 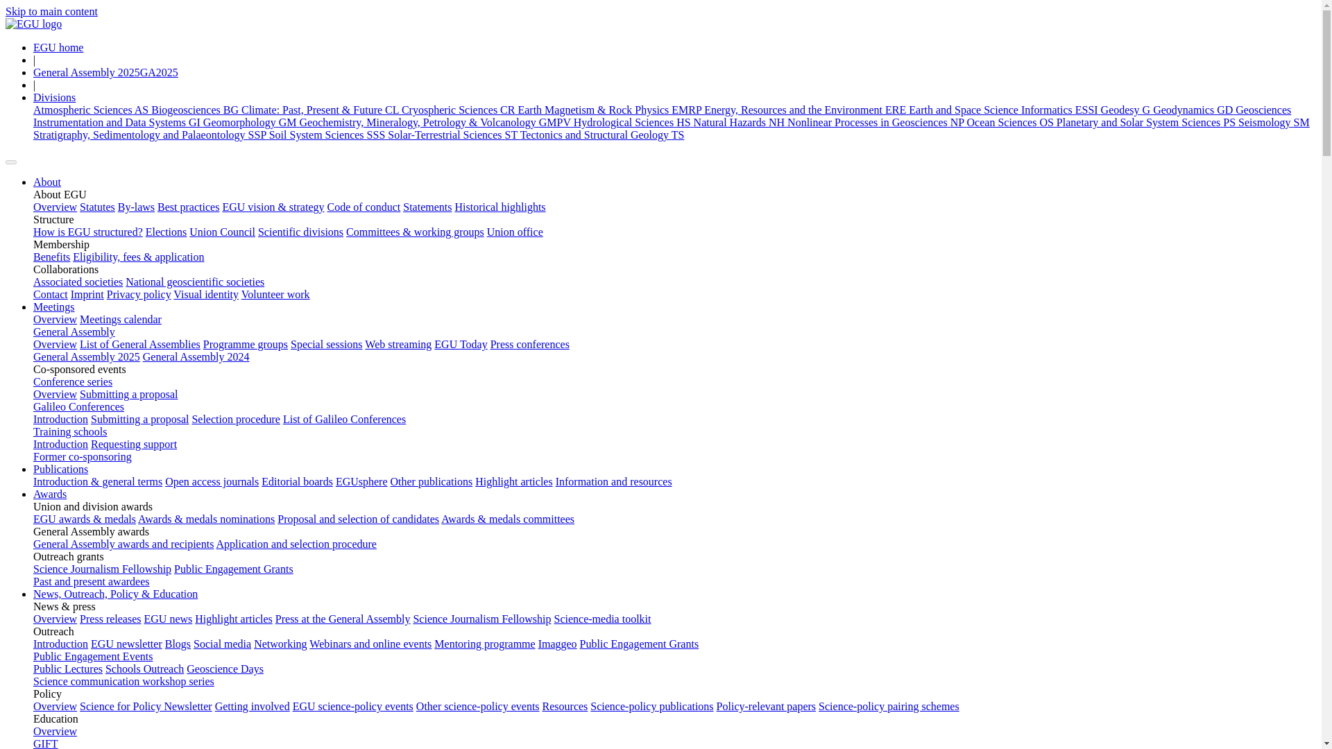 What do you see at coordinates (1274, 122) in the screenshot?
I see `Seismology` at bounding box center [1274, 122].